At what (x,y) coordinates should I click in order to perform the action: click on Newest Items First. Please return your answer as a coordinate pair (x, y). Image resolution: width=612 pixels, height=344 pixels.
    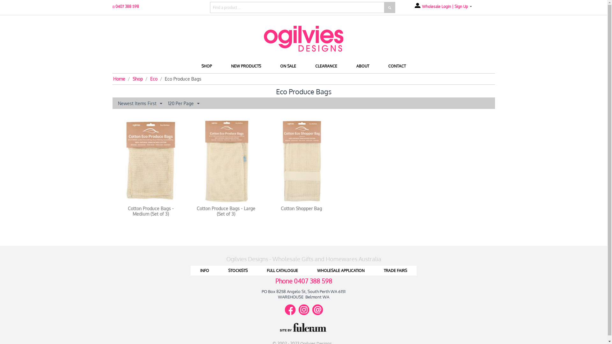
    Looking at the image, I should click on (140, 103).